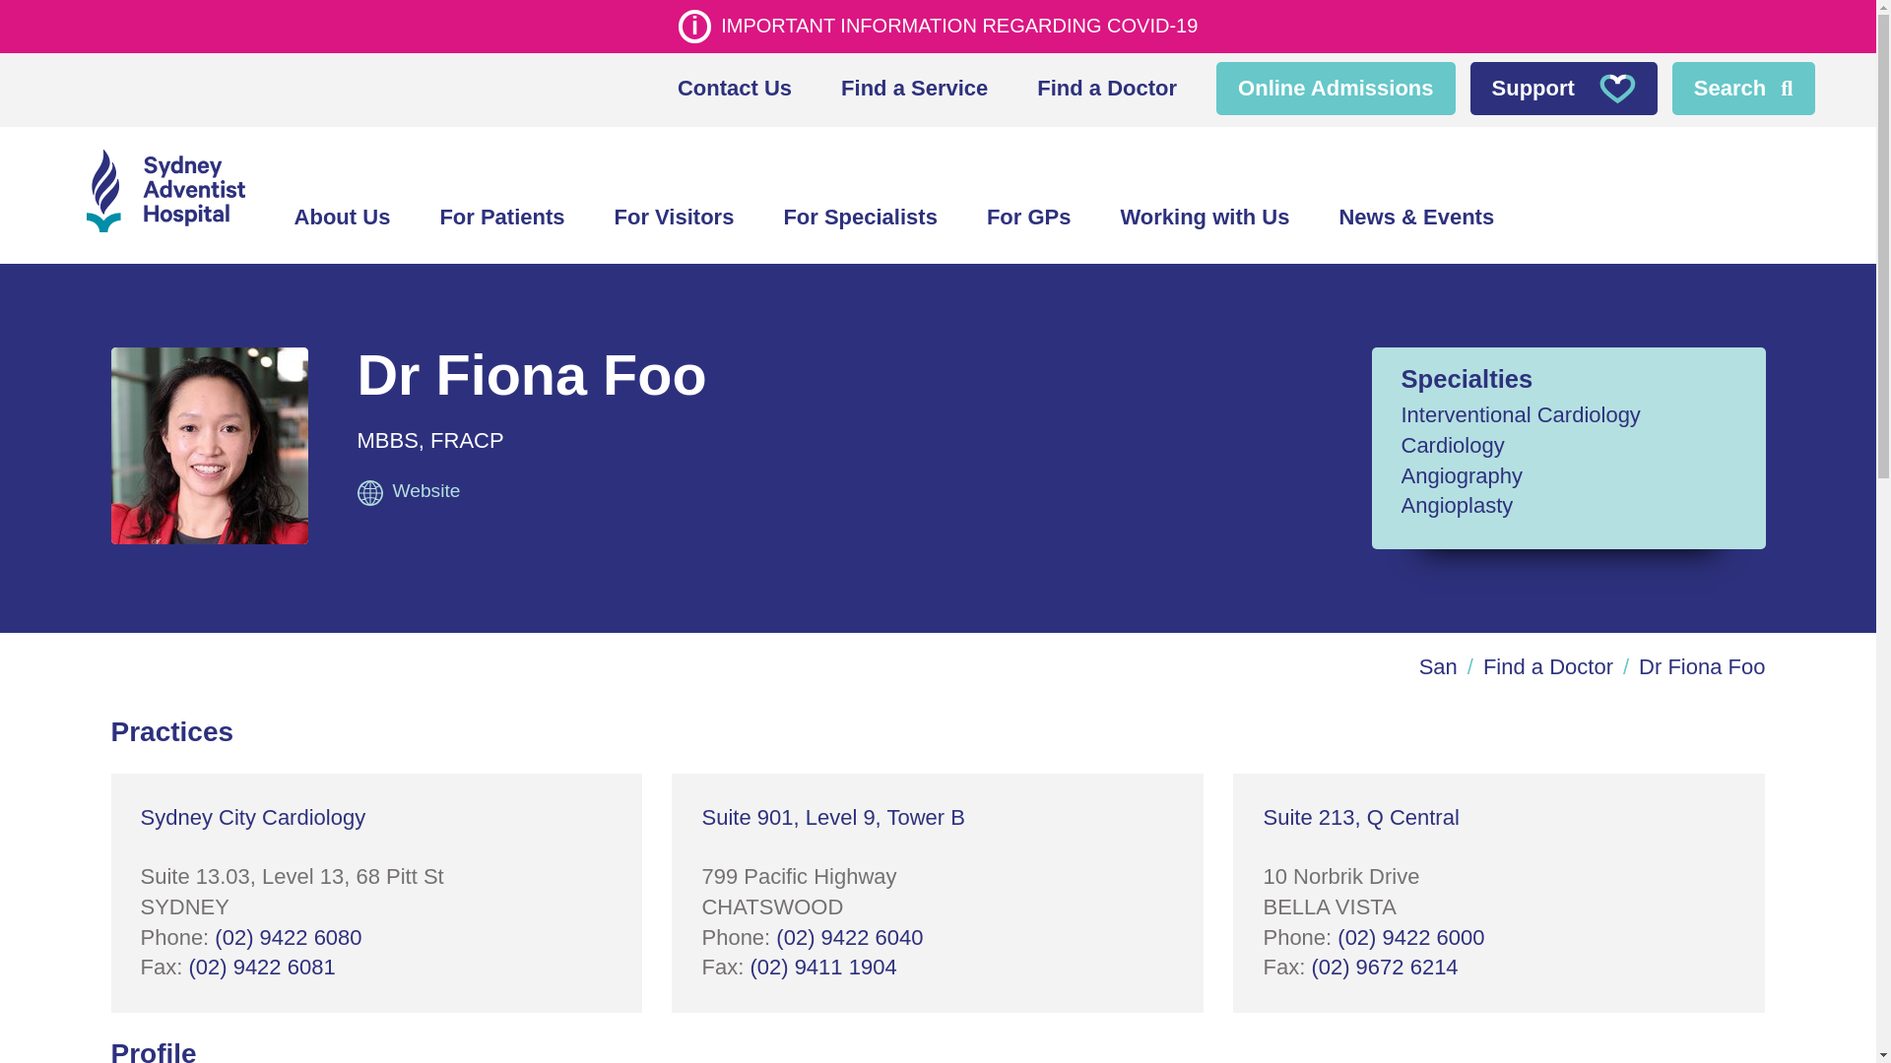 This screenshot has width=1891, height=1063. Describe the element at coordinates (937, 26) in the screenshot. I see `IMPORTANT INFORMATION REGARDING COVID-19` at that location.